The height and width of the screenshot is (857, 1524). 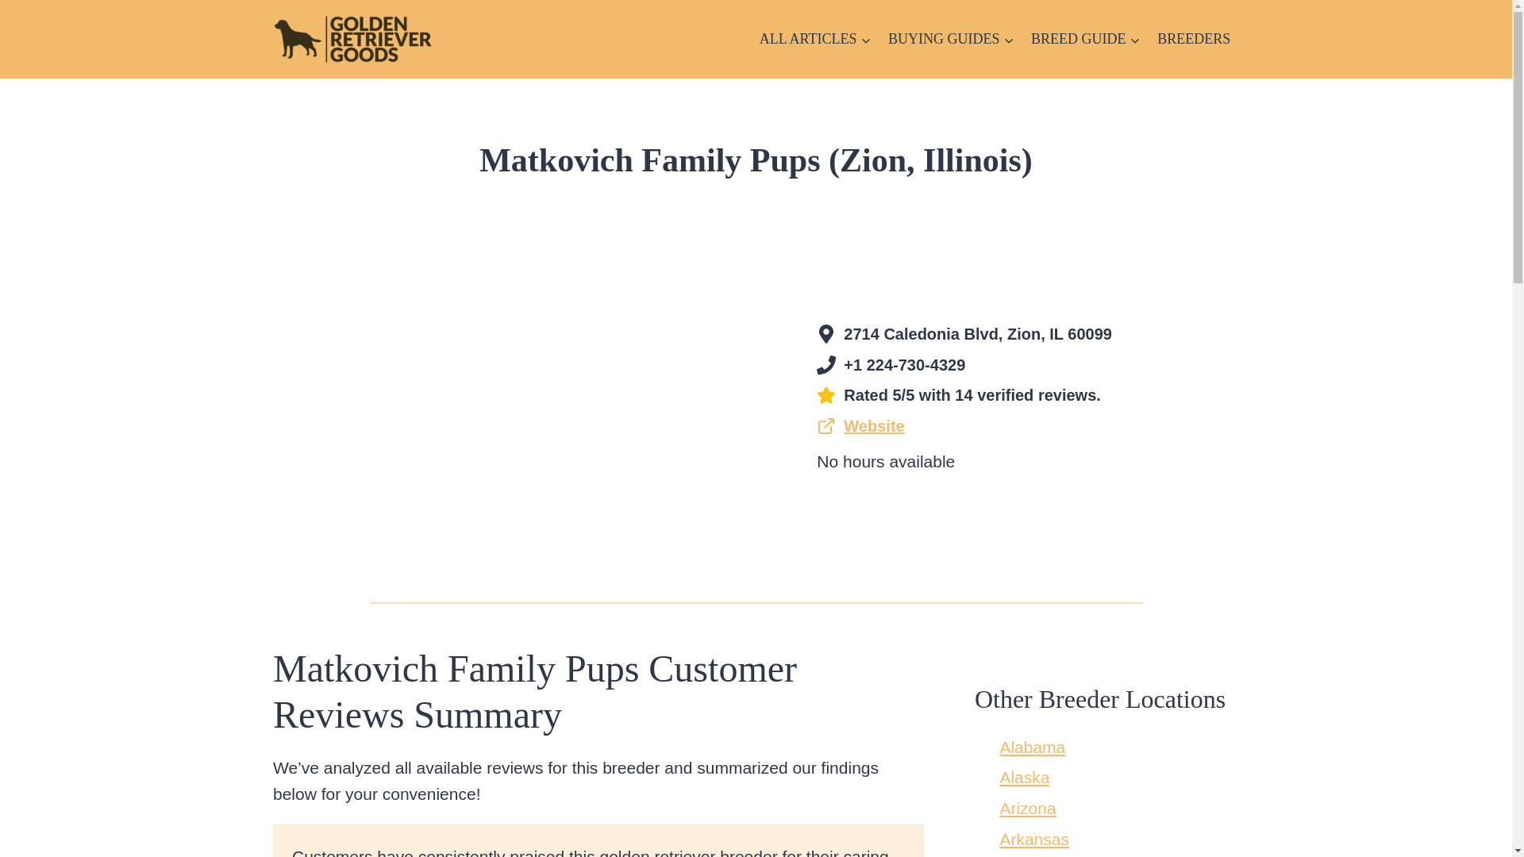 What do you see at coordinates (951, 38) in the screenshot?
I see `BUYING GUIDES` at bounding box center [951, 38].